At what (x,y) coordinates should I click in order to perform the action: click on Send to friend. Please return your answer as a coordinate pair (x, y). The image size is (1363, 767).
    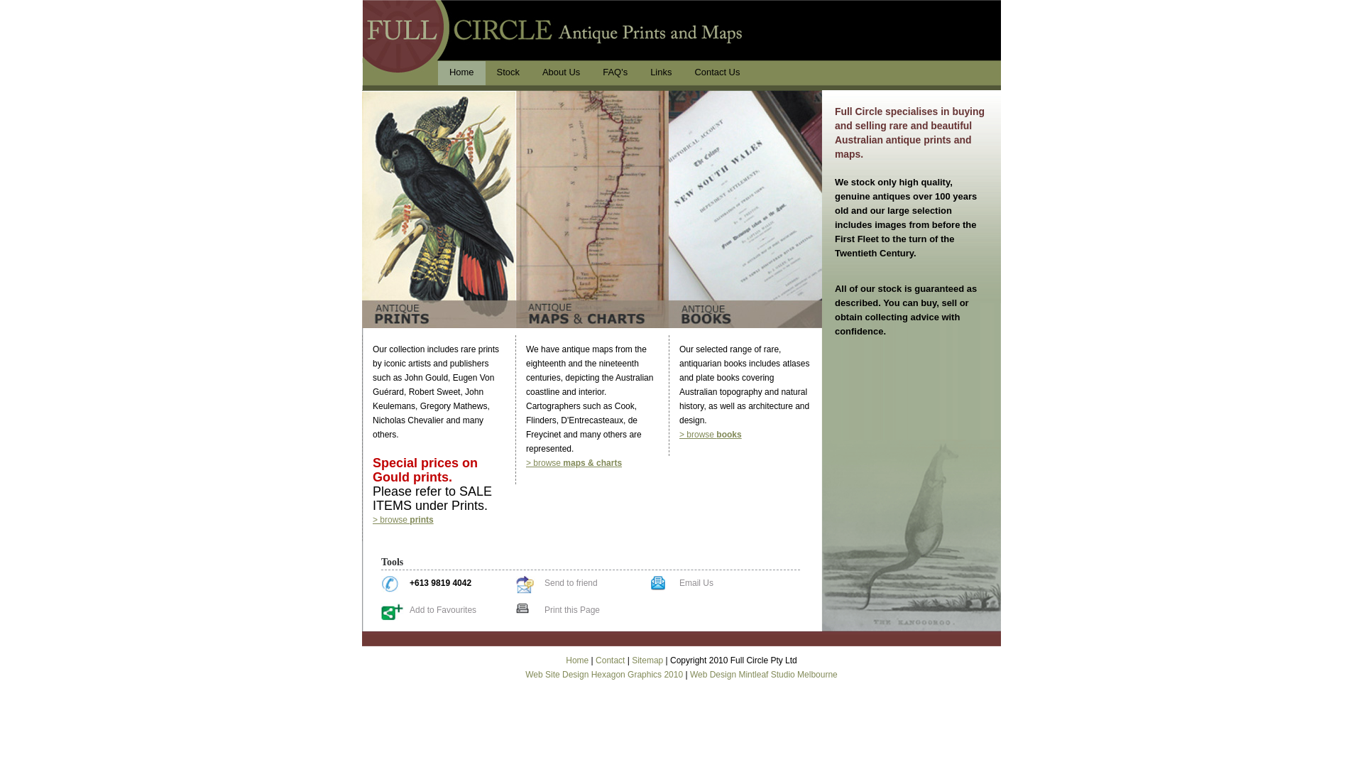
    Looking at the image, I should click on (571, 583).